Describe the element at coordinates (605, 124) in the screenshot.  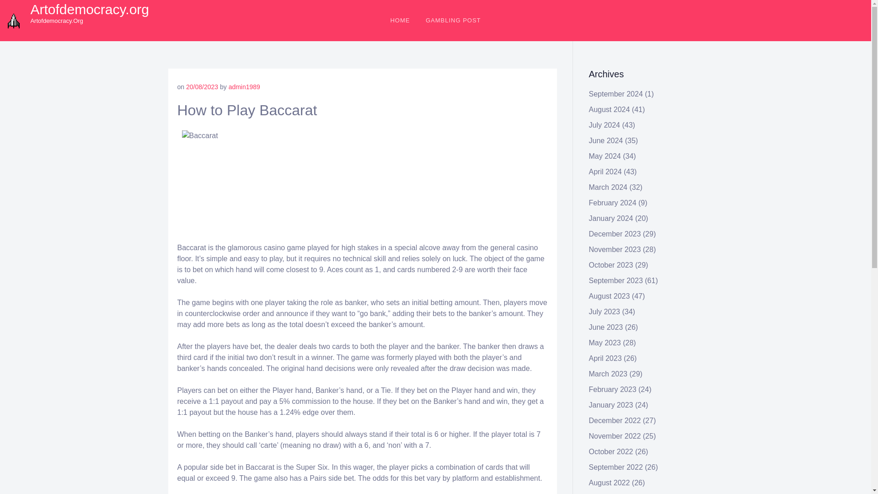
I see `July 2024` at that location.